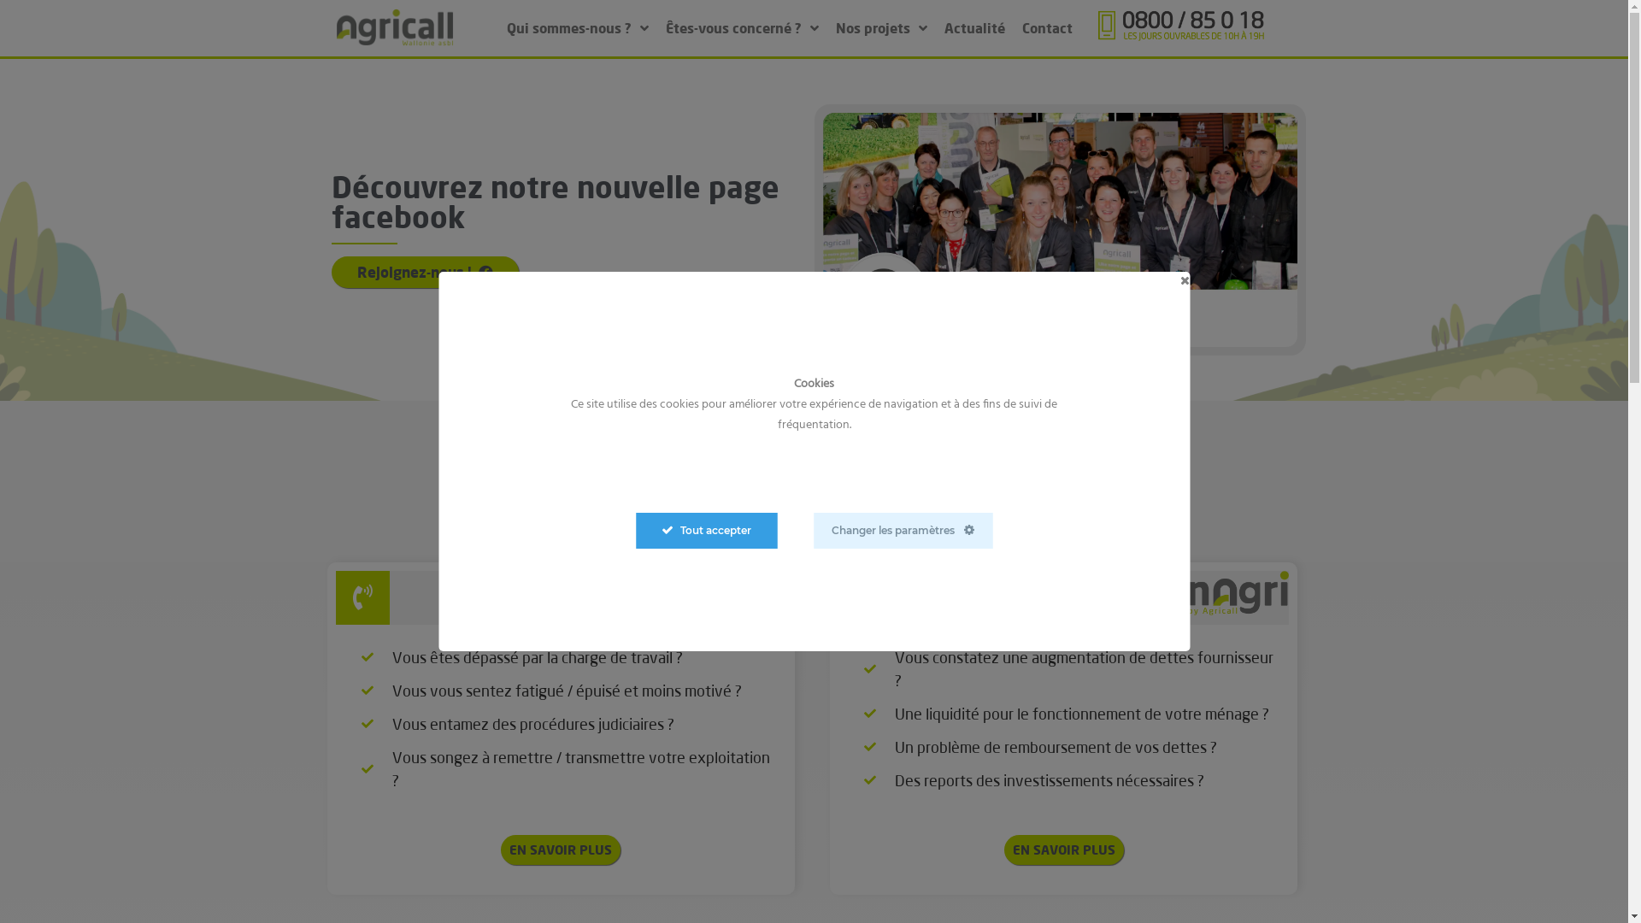 This screenshot has width=1641, height=923. I want to click on EN SAVOIR PLUS, so click(1064, 850).